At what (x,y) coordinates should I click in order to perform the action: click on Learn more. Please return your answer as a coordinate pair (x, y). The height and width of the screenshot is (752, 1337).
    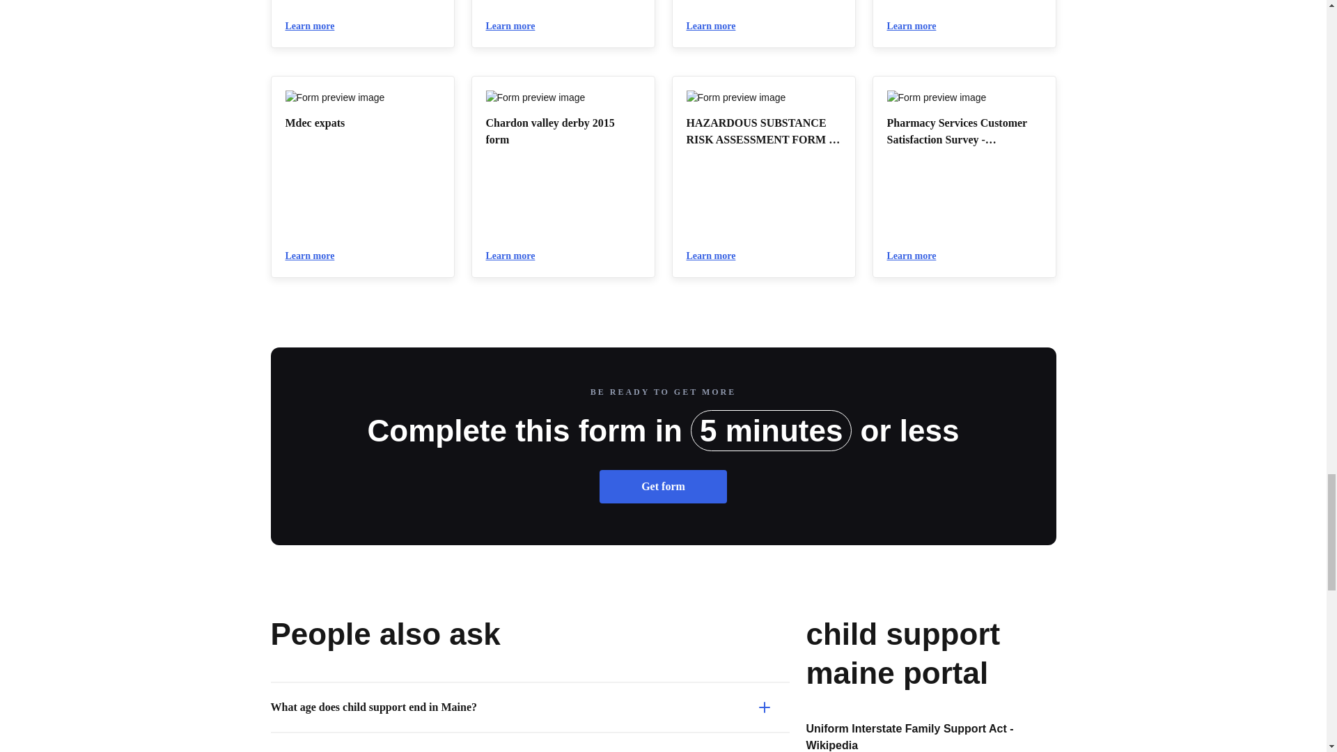
    Looking at the image, I should click on (316, 256).